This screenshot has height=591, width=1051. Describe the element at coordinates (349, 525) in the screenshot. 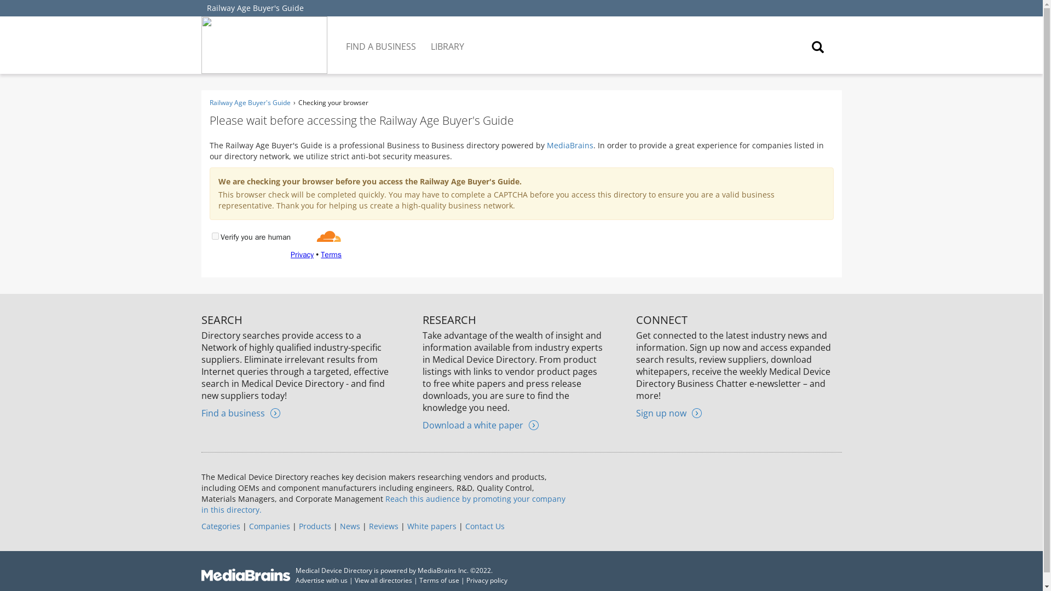

I see `News` at that location.